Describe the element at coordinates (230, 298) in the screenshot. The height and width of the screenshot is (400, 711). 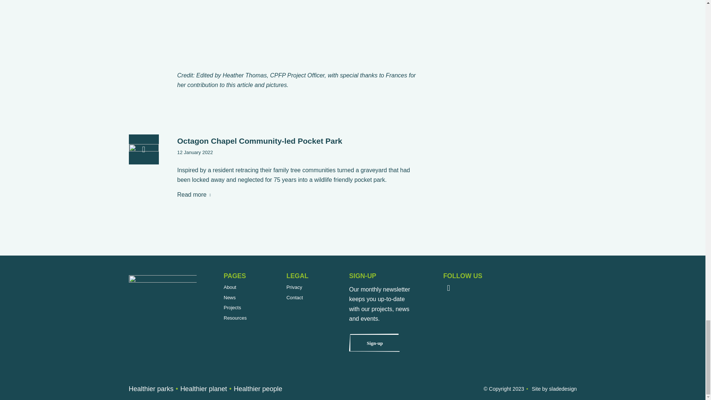
I see `News` at that location.